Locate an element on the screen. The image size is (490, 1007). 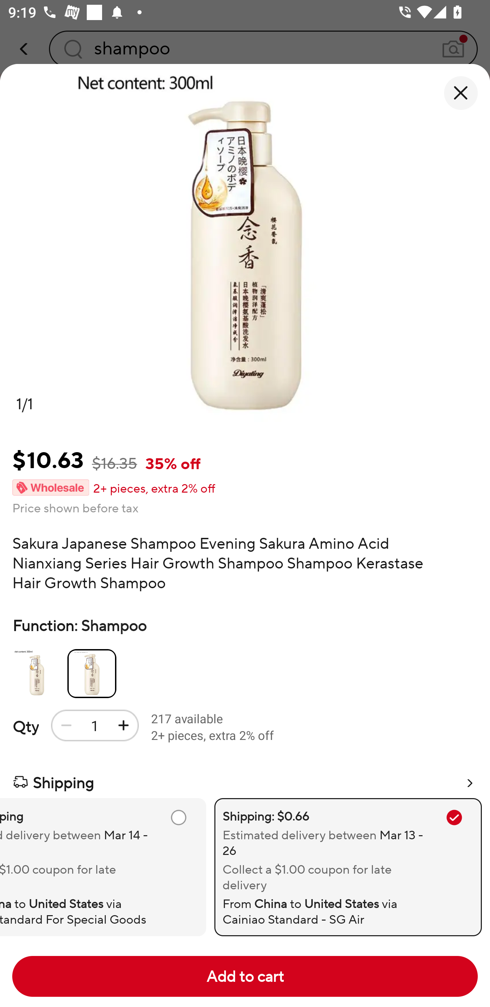
Add to cart is located at coordinates (245, 976).